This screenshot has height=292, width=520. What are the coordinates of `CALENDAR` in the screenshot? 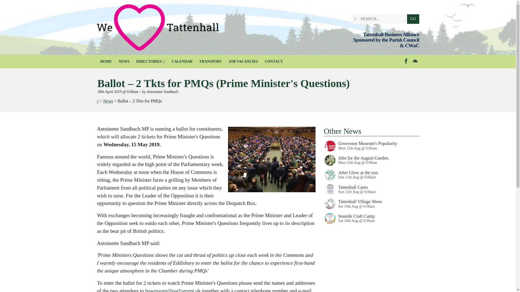 It's located at (182, 62).